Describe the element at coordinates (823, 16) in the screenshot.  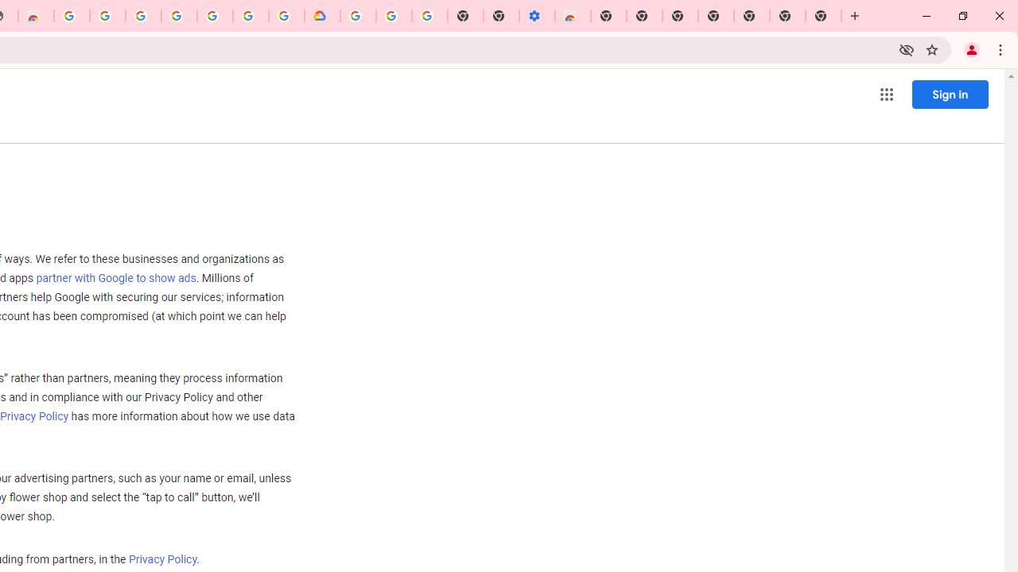
I see `New Tab` at that location.